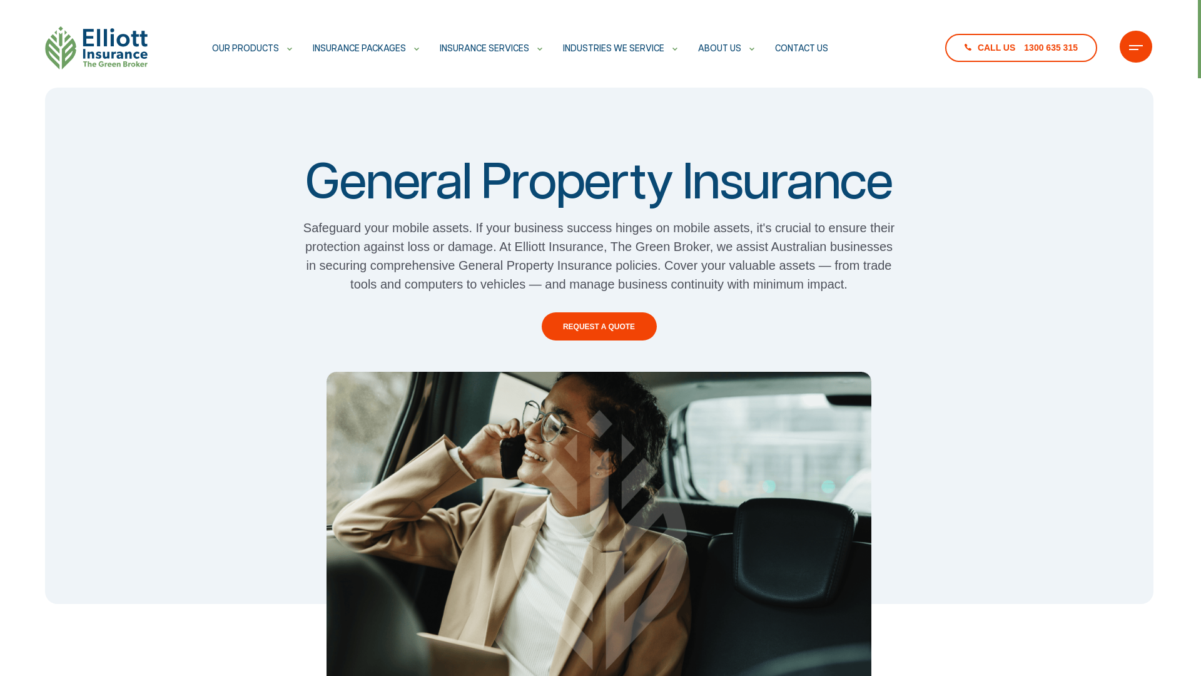  Describe the element at coordinates (1021, 48) in the screenshot. I see `CALL US
1300 635 315` at that location.